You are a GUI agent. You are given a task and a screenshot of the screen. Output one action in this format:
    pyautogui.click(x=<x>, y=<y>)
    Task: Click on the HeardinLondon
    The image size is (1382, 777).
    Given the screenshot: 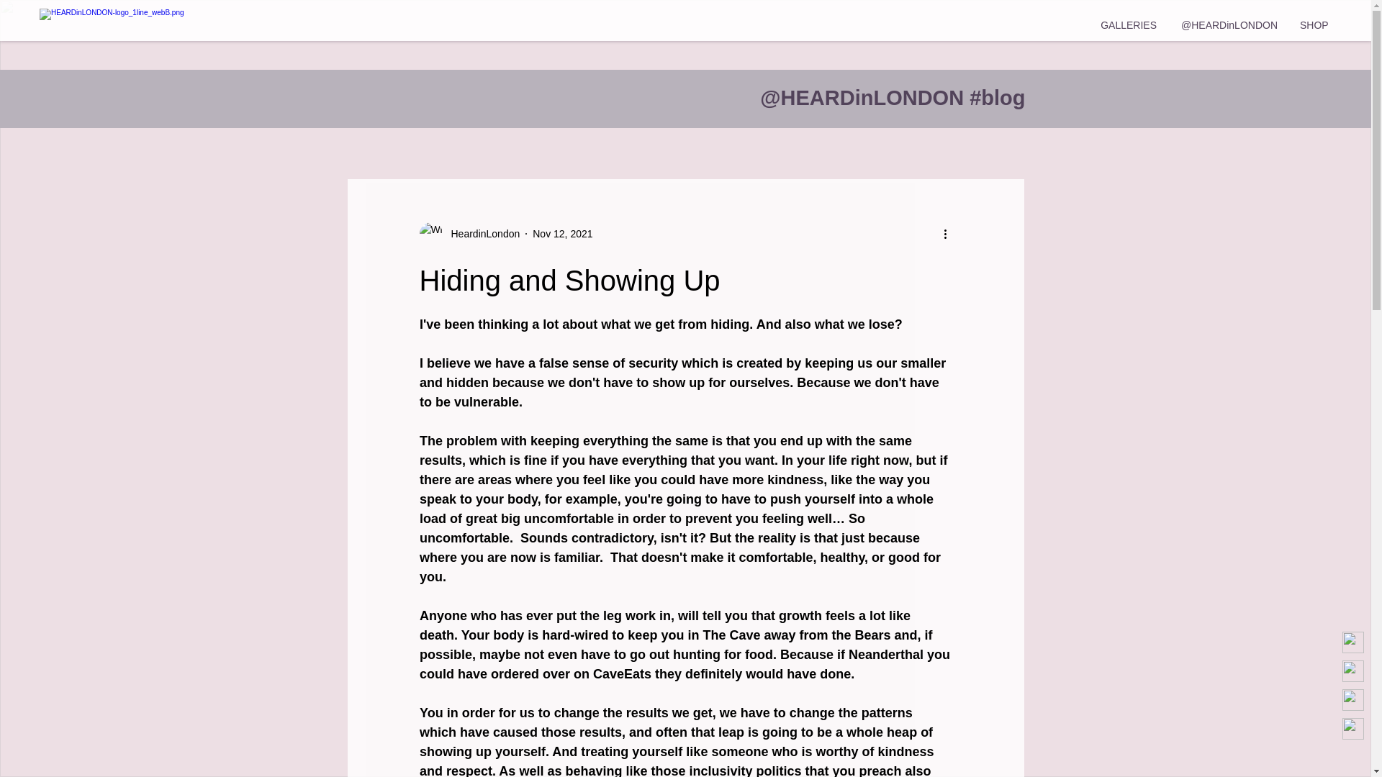 What is the action you would take?
    pyautogui.click(x=469, y=233)
    